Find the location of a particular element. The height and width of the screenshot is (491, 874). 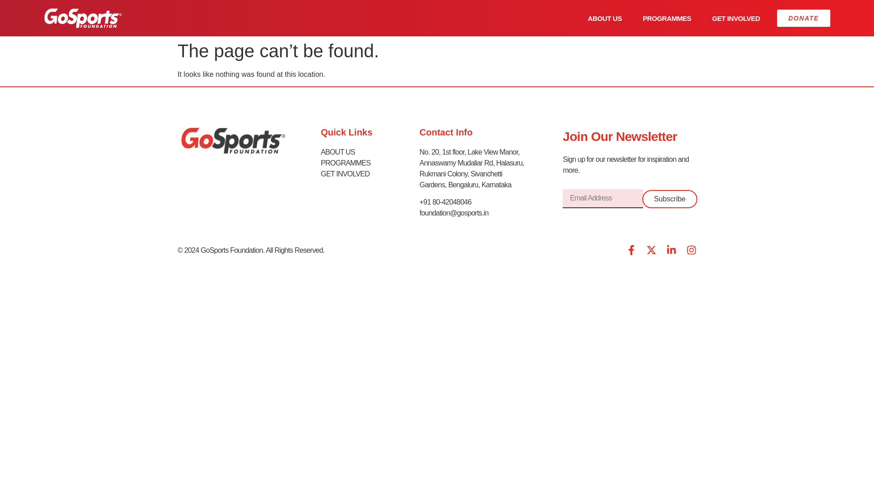

GET INVOLVED is located at coordinates (354, 174).